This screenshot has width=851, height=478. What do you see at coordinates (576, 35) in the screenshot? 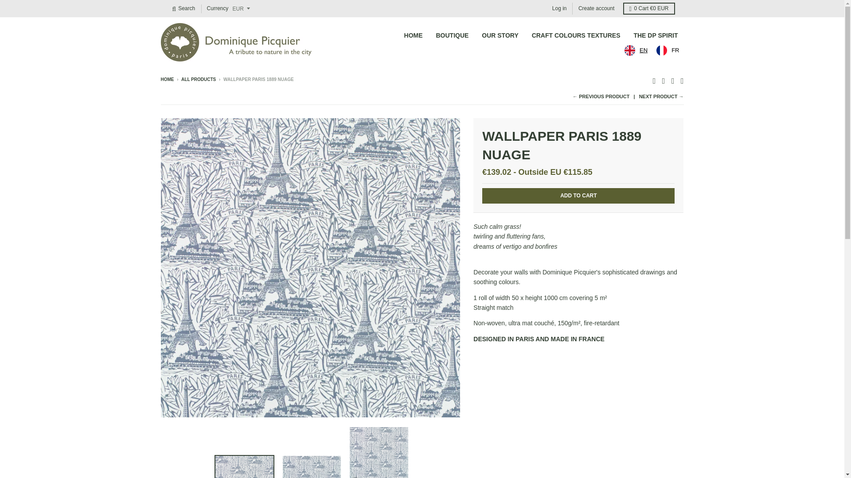
I see `CRAFT COLOURS TEXTURES` at bounding box center [576, 35].